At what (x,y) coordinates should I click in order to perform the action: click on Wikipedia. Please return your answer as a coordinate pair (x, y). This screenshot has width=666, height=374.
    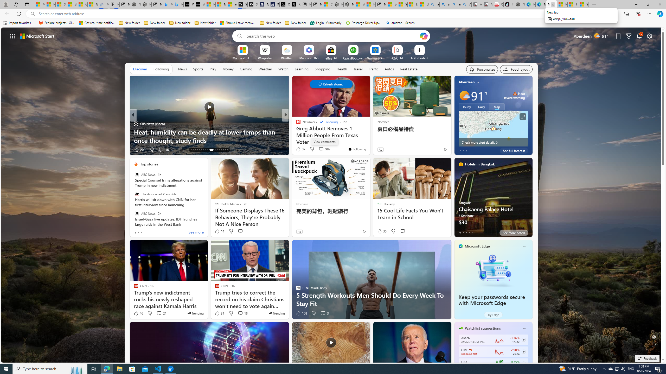
    Looking at the image, I should click on (265, 58).